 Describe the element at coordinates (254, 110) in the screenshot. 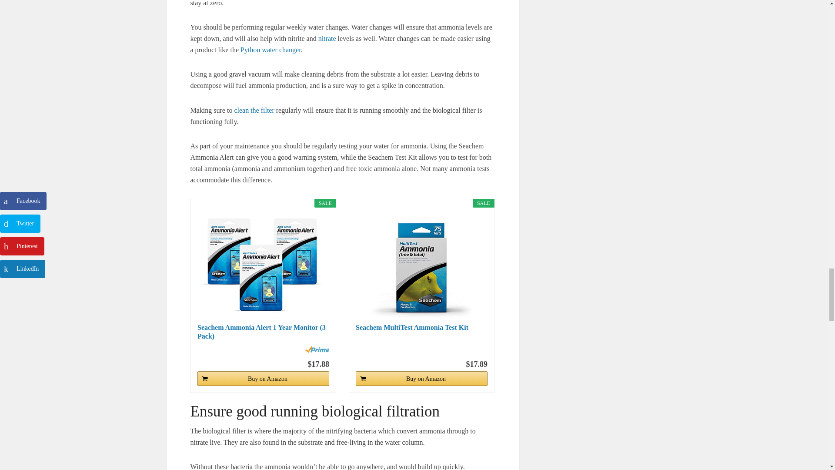

I see `clean the filter` at that location.